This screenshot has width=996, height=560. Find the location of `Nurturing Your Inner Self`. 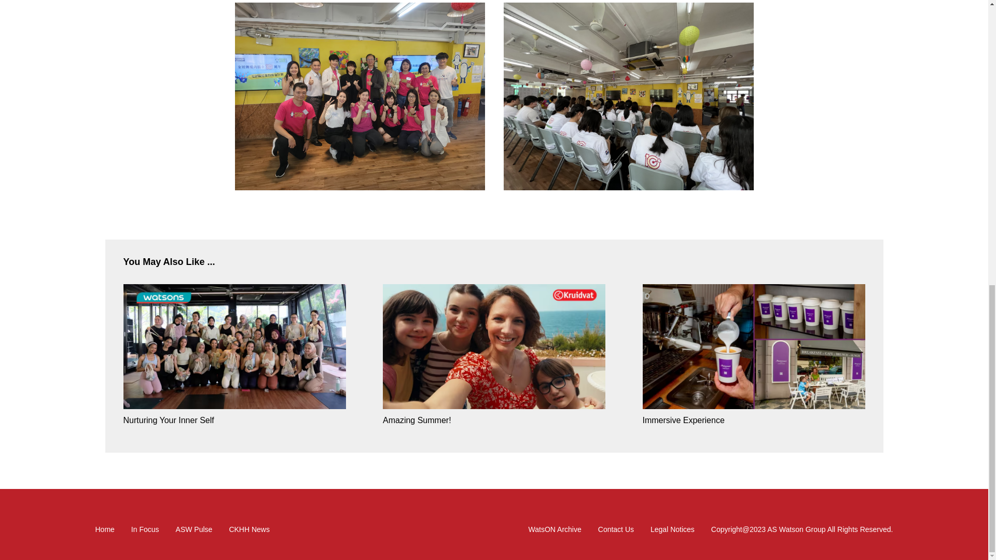

Nurturing Your Inner Self is located at coordinates (234, 347).